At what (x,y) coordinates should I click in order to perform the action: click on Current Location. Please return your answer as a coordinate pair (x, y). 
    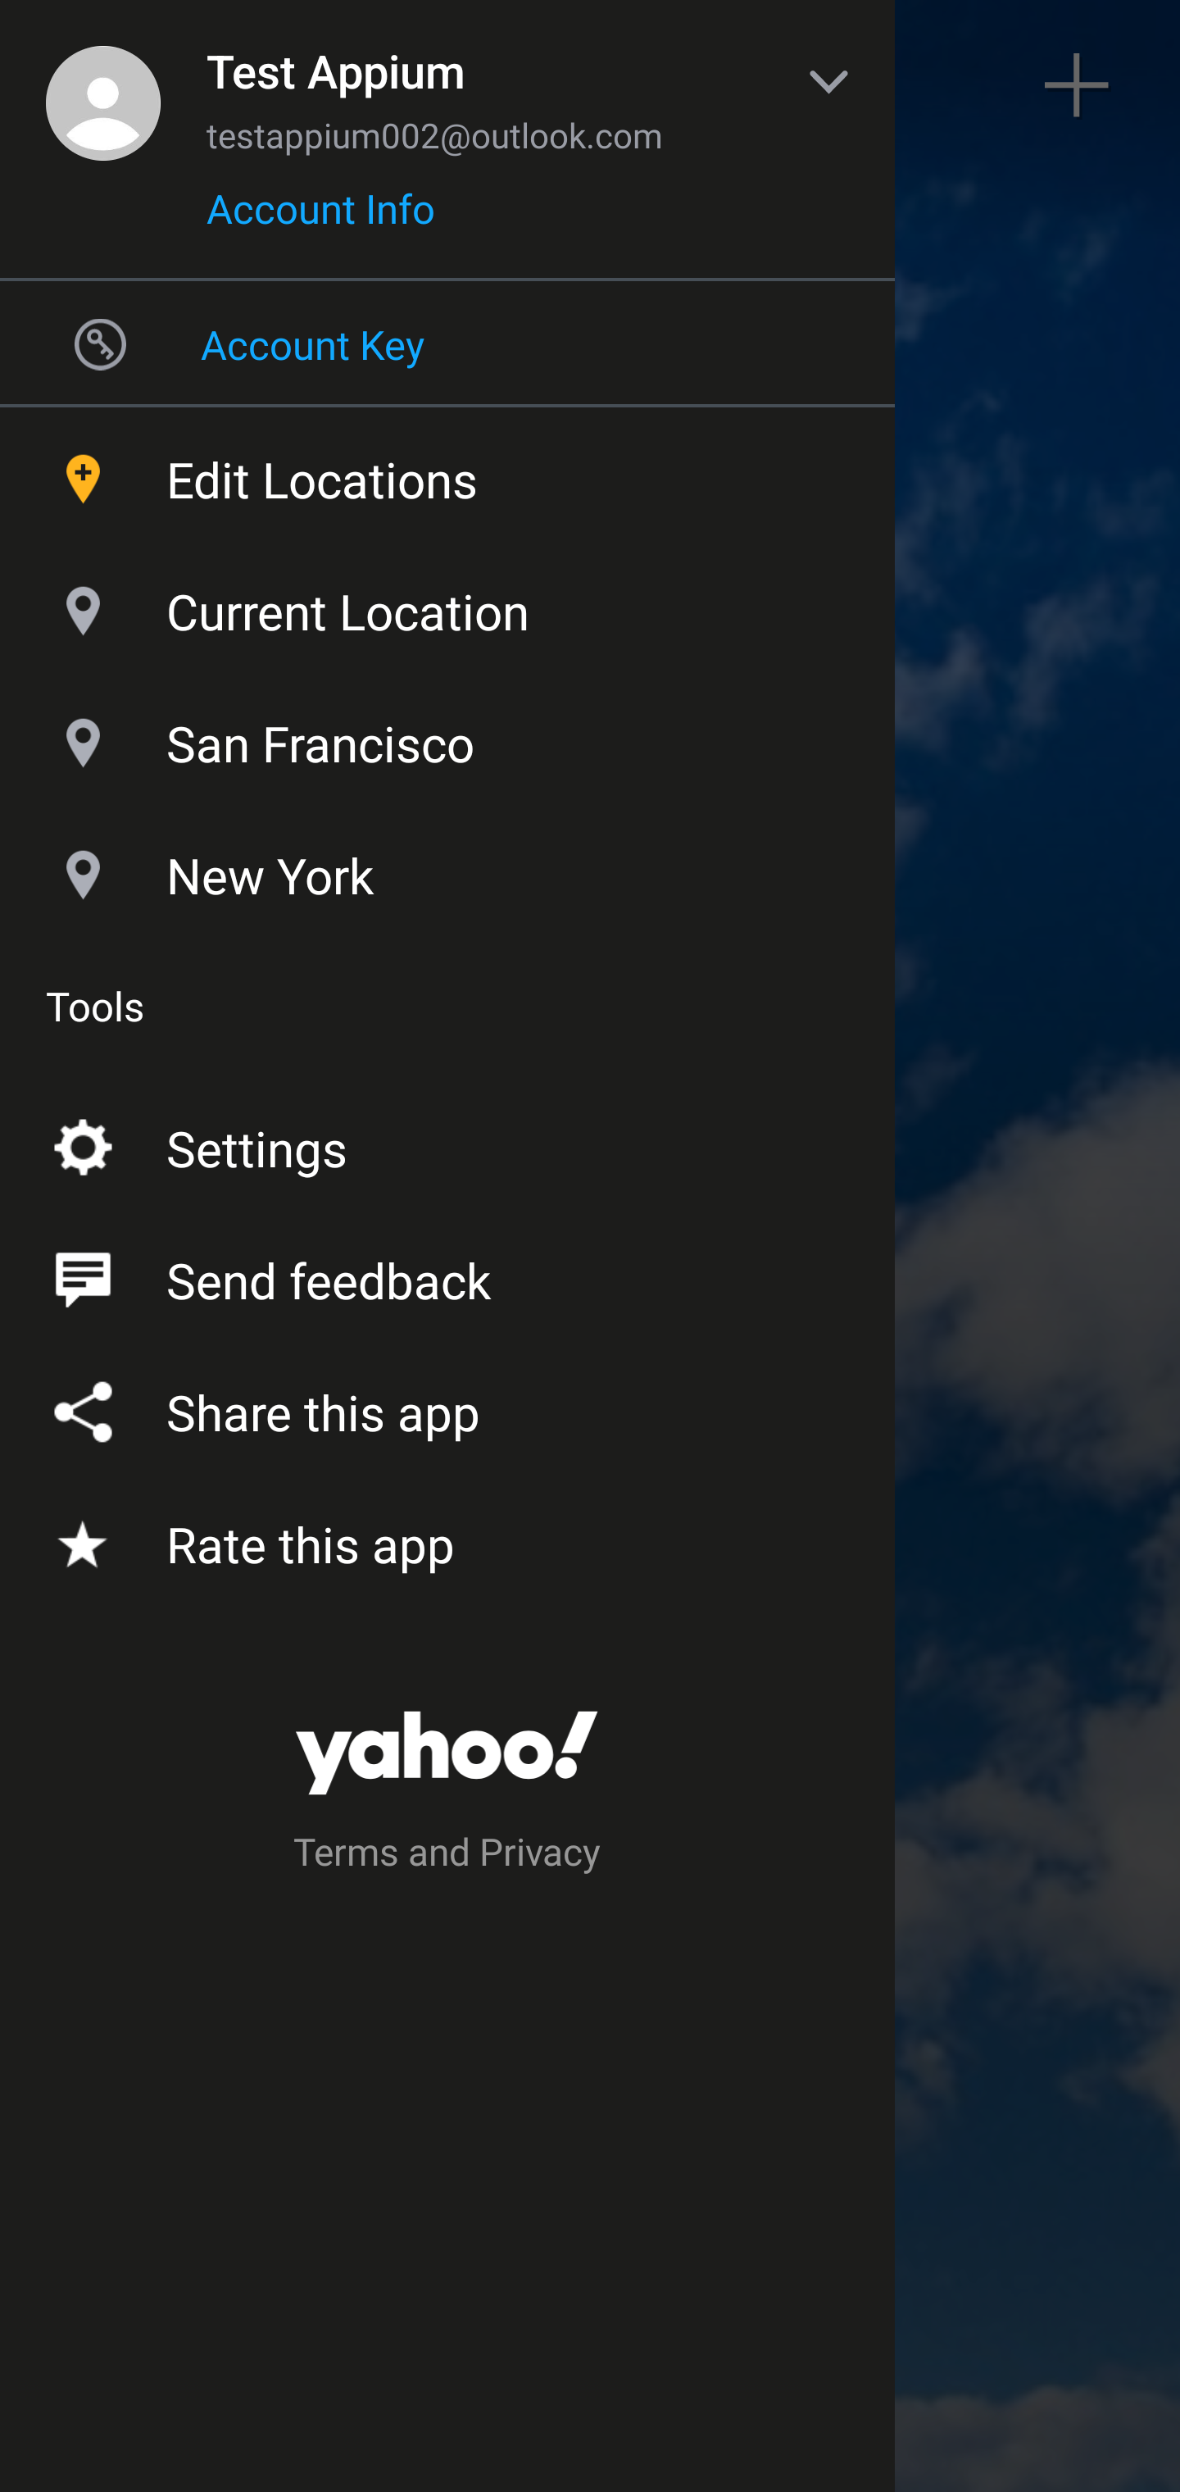
    Looking at the image, I should click on (447, 603).